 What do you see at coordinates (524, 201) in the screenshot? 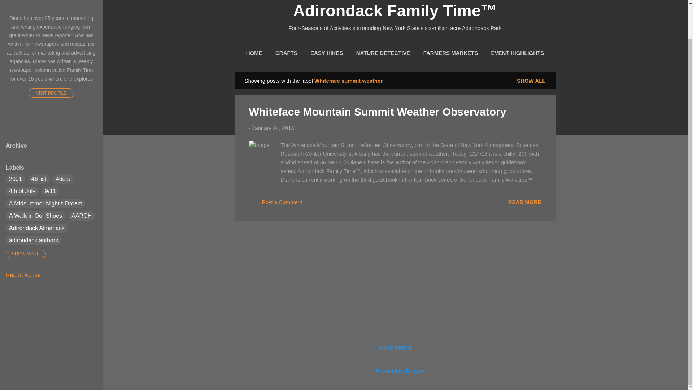
I see `Whiteface Mountain Summit Weather Observatory` at bounding box center [524, 201].